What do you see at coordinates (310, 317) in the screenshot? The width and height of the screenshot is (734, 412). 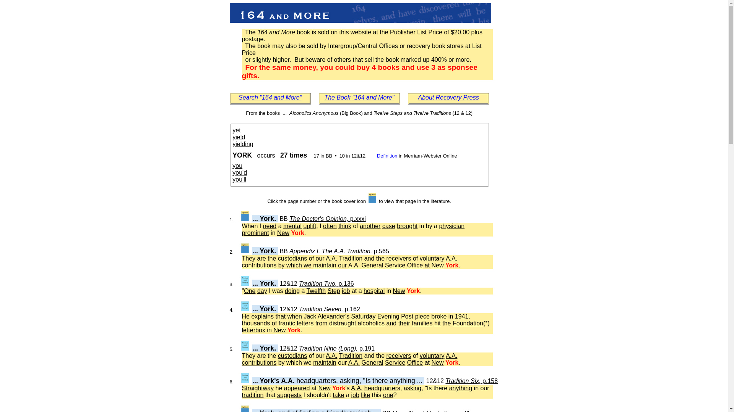 I see `Jack` at bounding box center [310, 317].